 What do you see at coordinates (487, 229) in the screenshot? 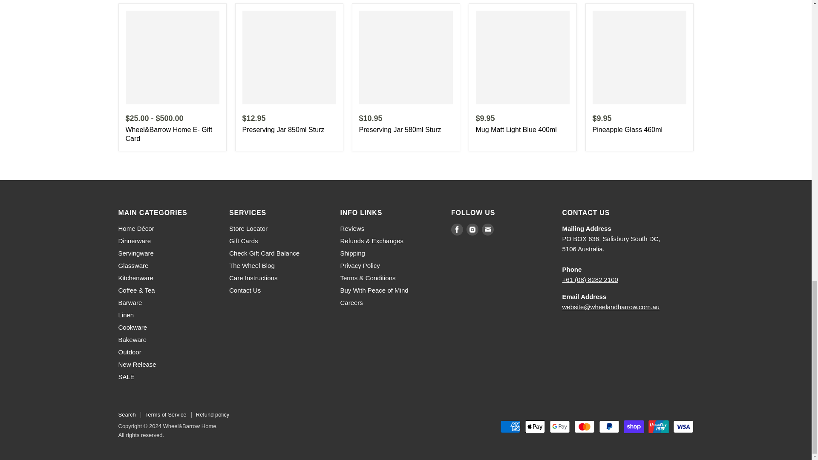
I see `Email` at bounding box center [487, 229].